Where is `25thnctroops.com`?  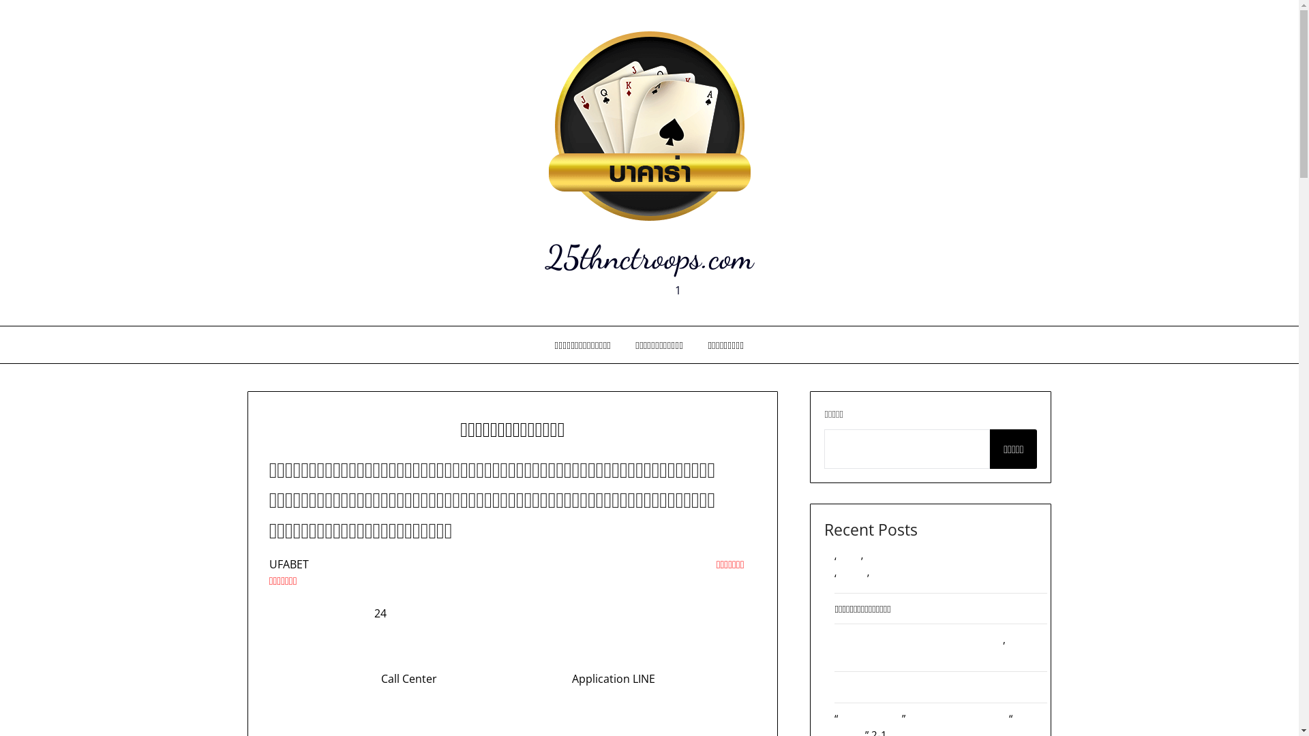
25thnctroops.com is located at coordinates (649, 258).